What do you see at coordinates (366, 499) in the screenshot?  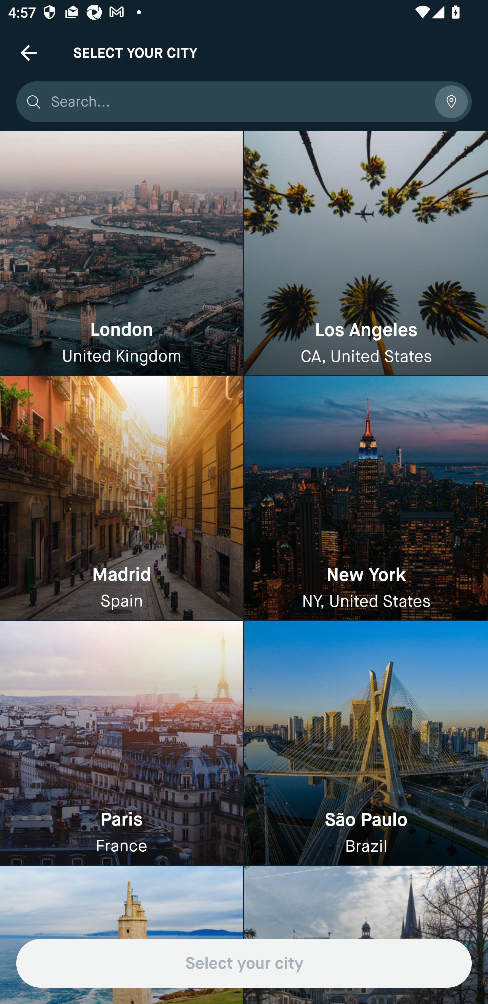 I see `New York NY, United States` at bounding box center [366, 499].